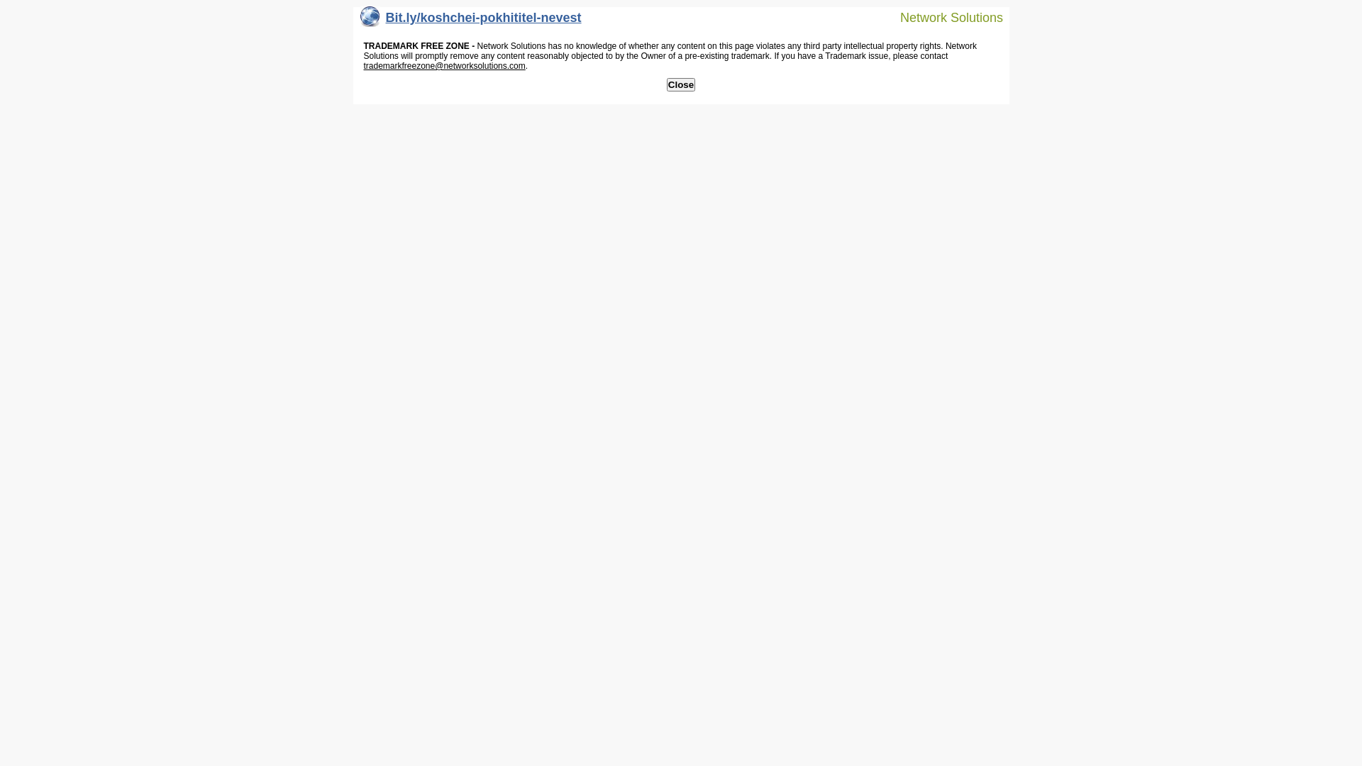  I want to click on Bit.ly/koshchei-pokhititel-nevest, so click(471, 21).